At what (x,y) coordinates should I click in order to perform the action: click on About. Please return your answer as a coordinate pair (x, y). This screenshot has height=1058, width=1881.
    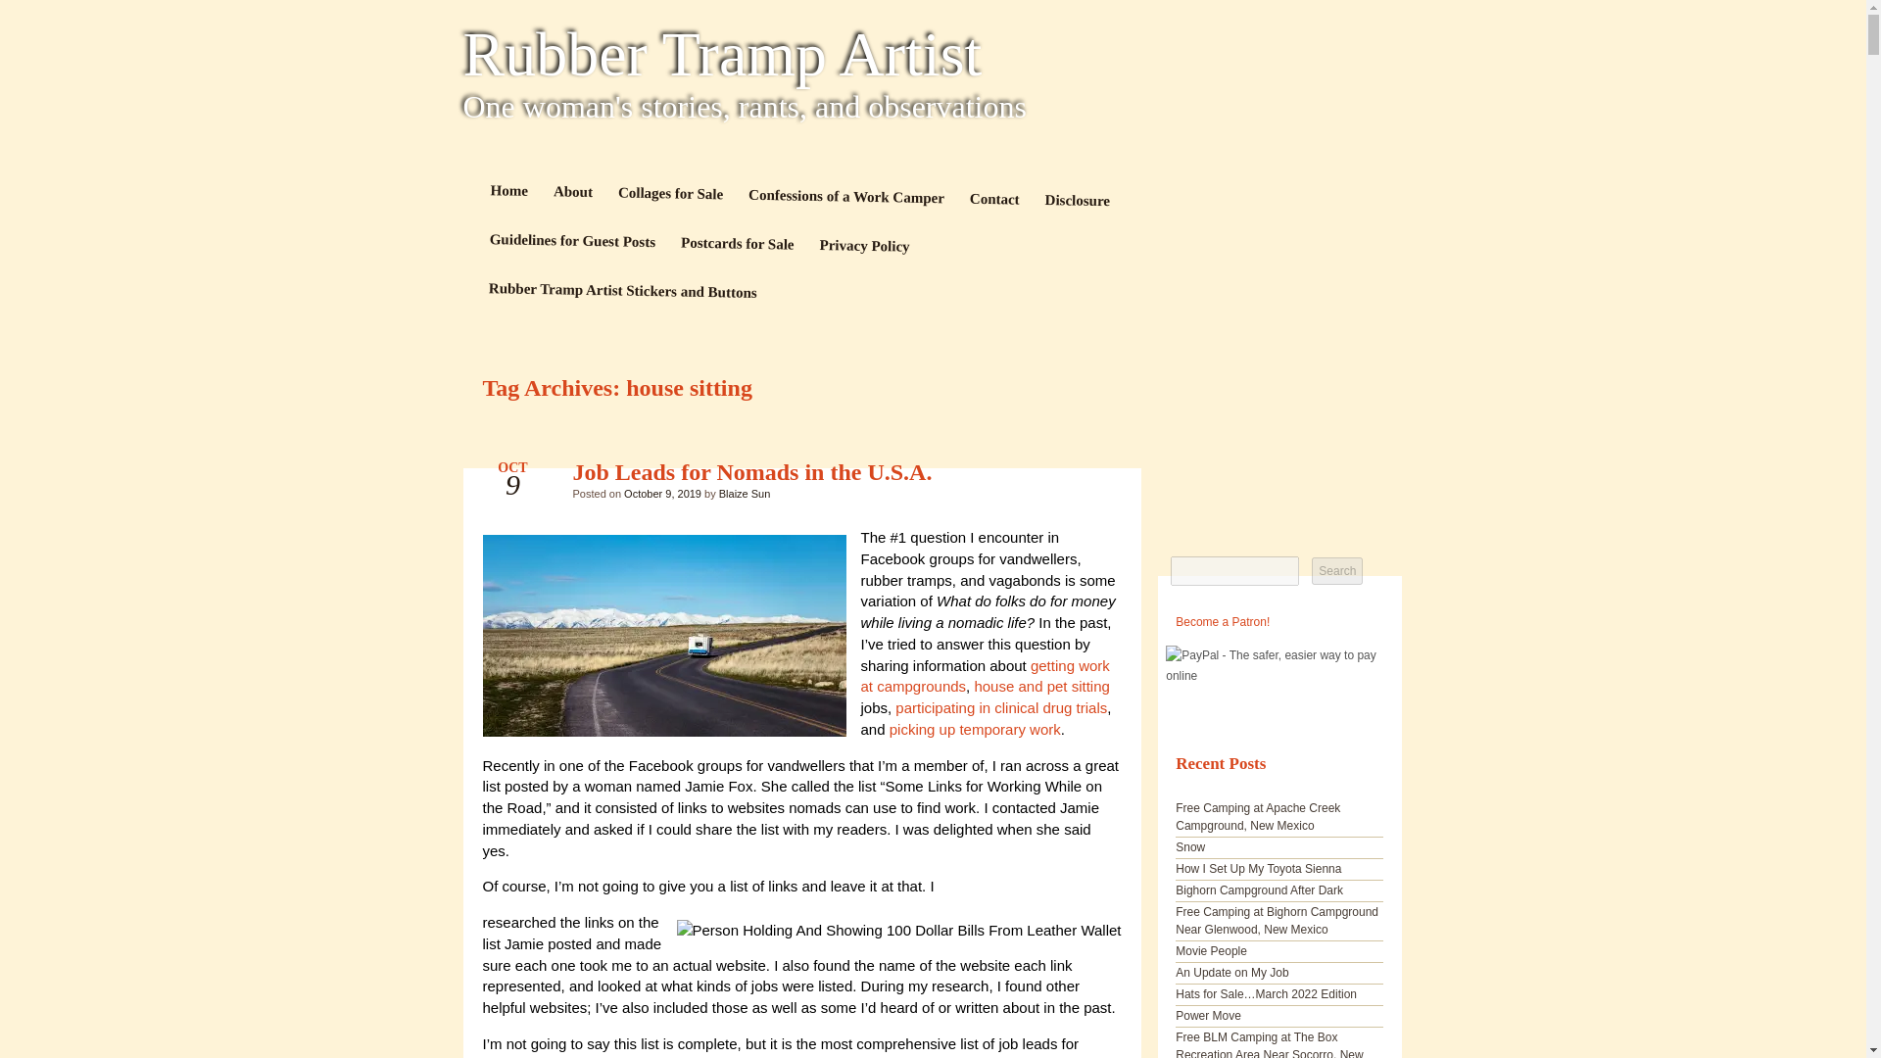
    Looking at the image, I should click on (572, 193).